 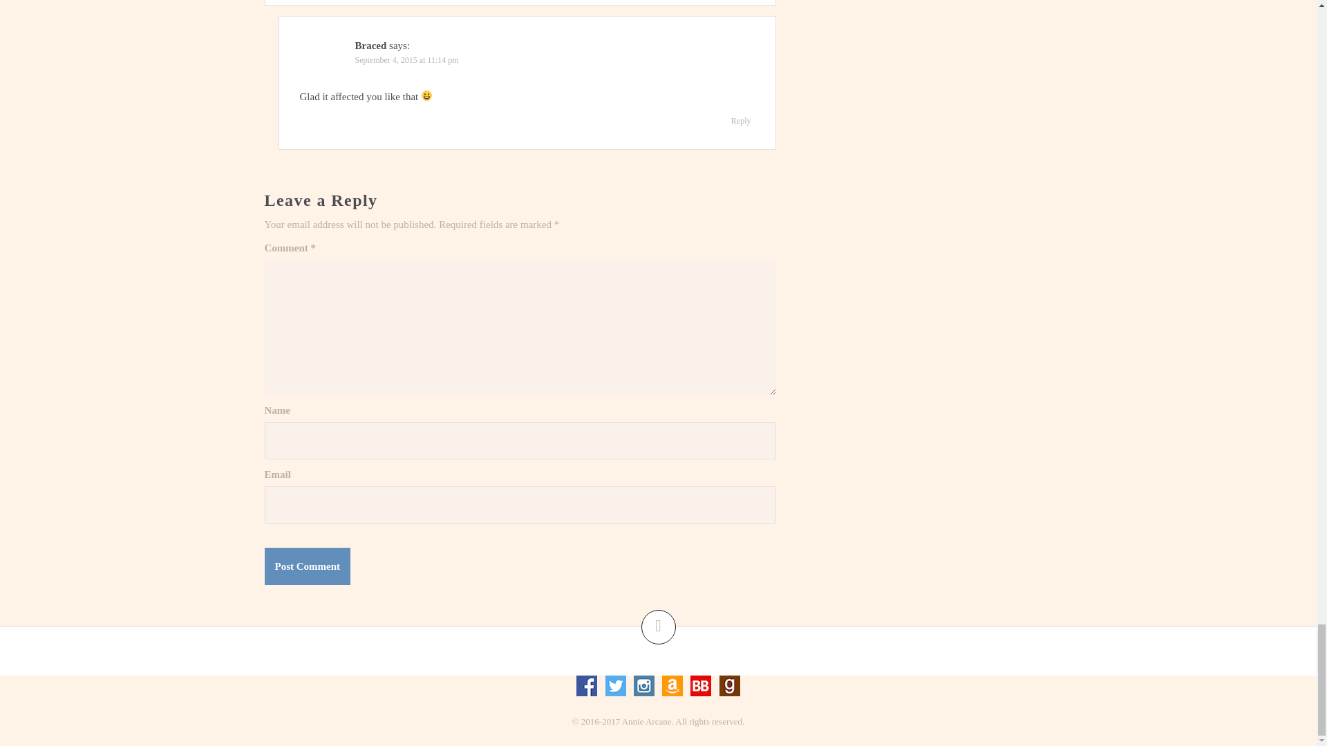 What do you see at coordinates (407, 59) in the screenshot?
I see `September 4, 2015 at 11:14 pm` at bounding box center [407, 59].